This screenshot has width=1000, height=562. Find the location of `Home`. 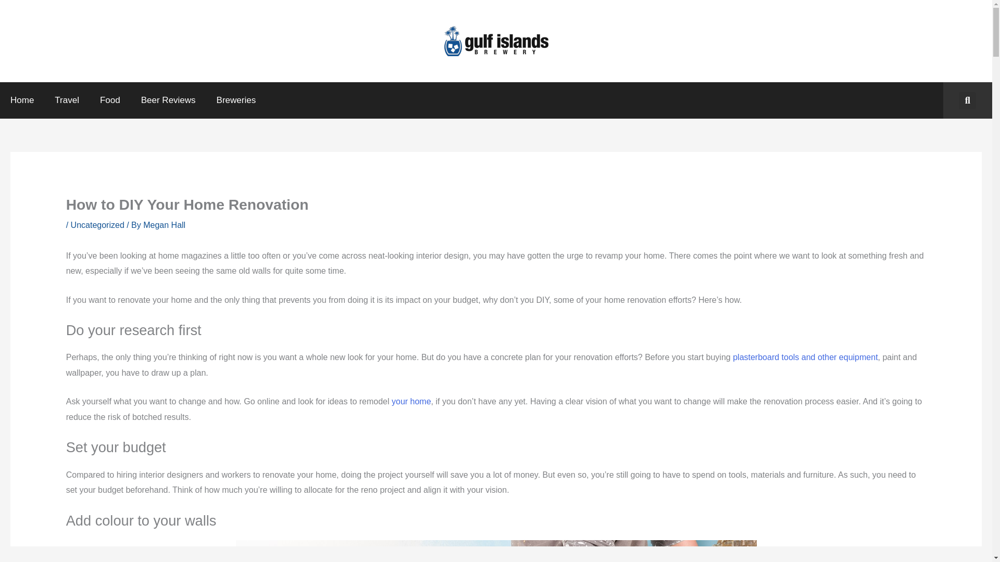

Home is located at coordinates (22, 100).